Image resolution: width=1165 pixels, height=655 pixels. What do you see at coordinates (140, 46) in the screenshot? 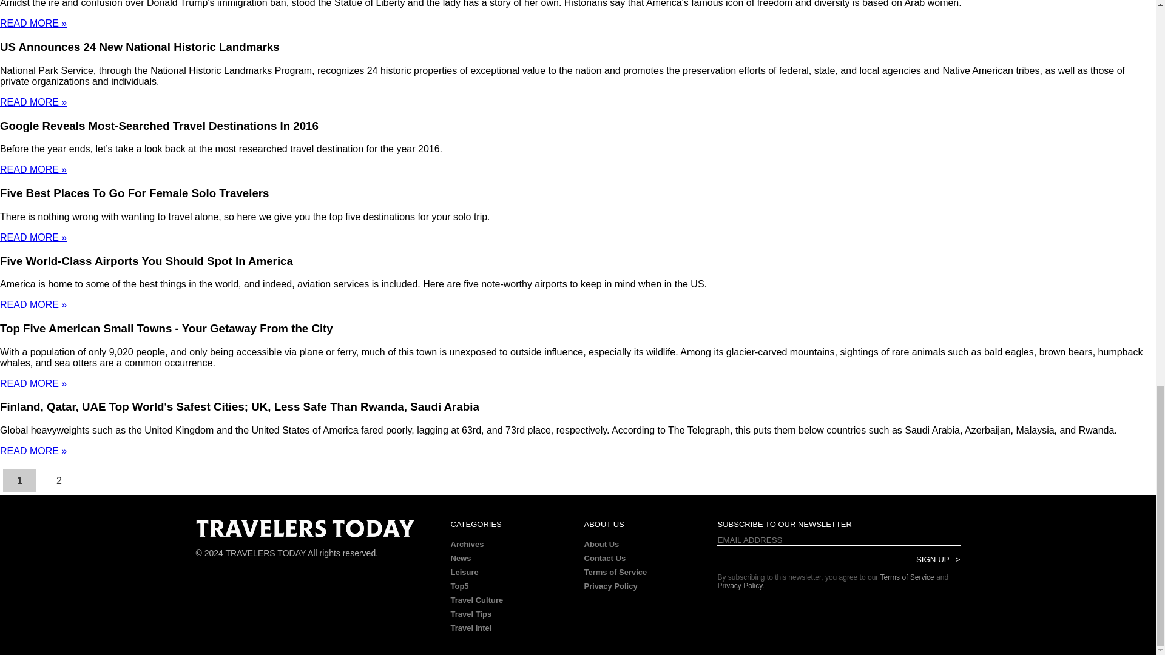
I see `US Announces 24 New National Historic Landmarks` at bounding box center [140, 46].